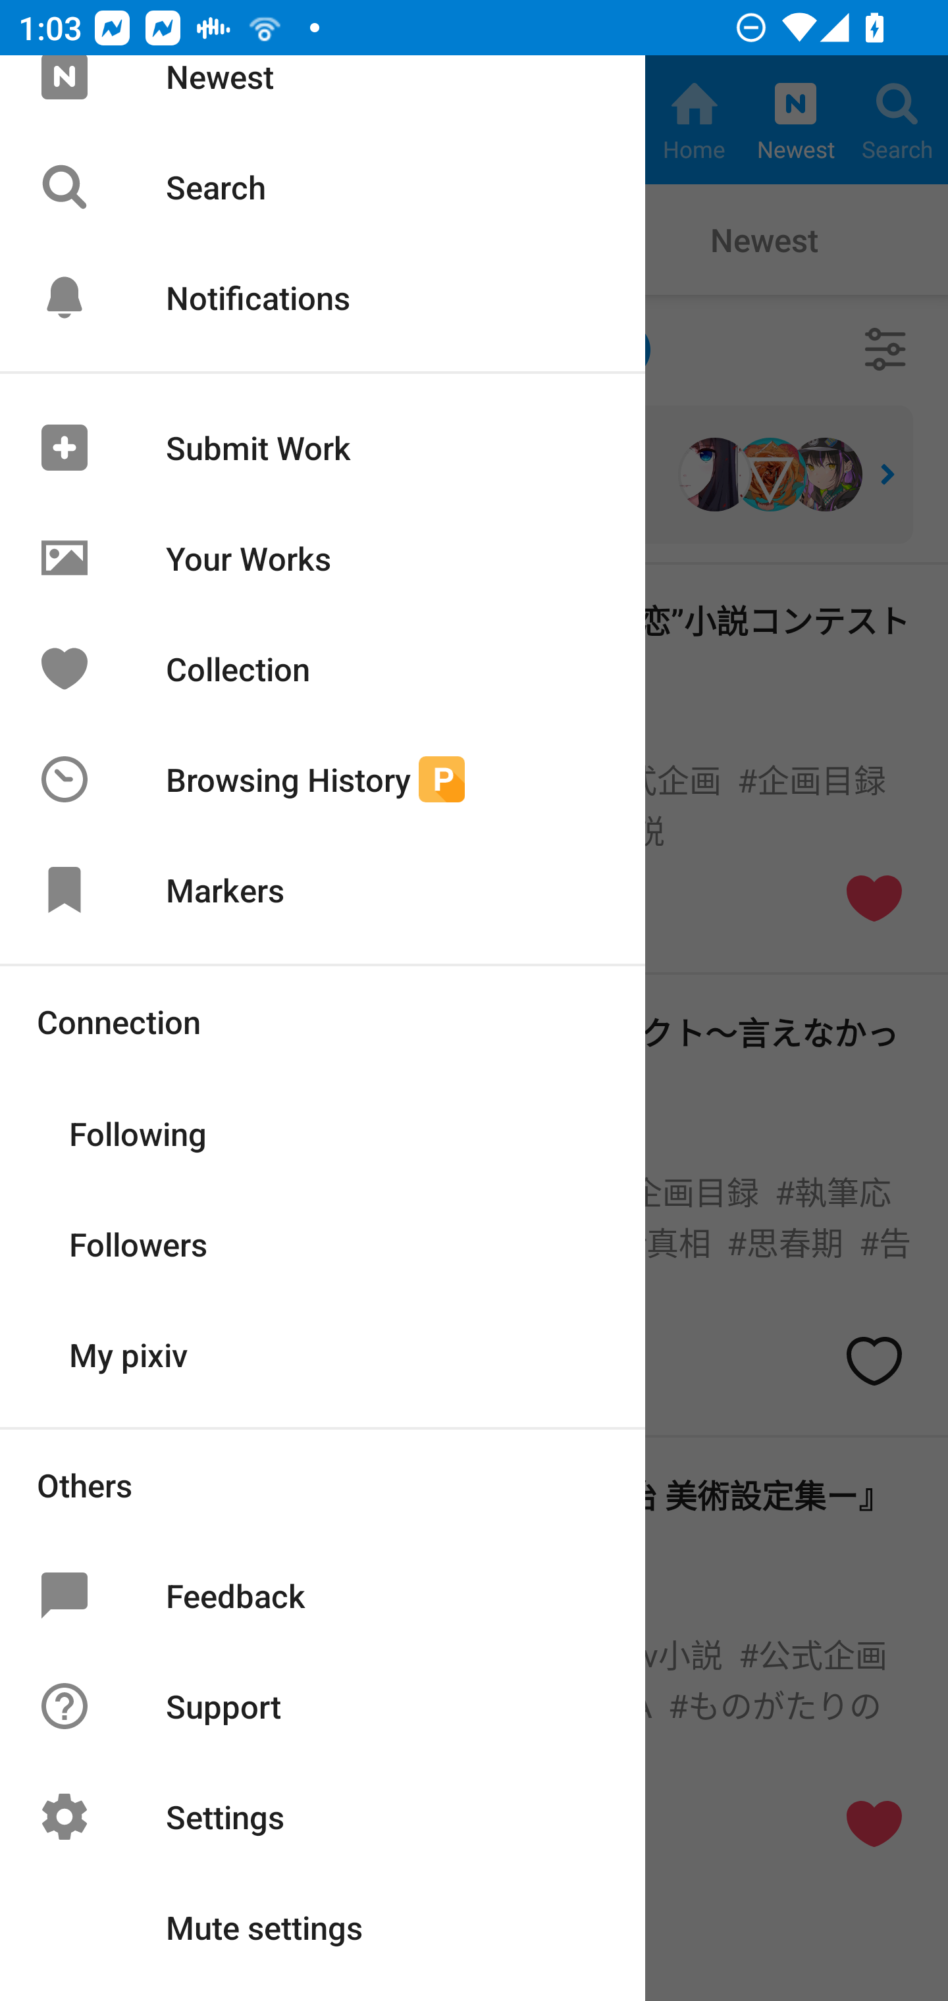 This screenshot has width=948, height=2001. What do you see at coordinates (323, 1596) in the screenshot?
I see `Feedback` at bounding box center [323, 1596].